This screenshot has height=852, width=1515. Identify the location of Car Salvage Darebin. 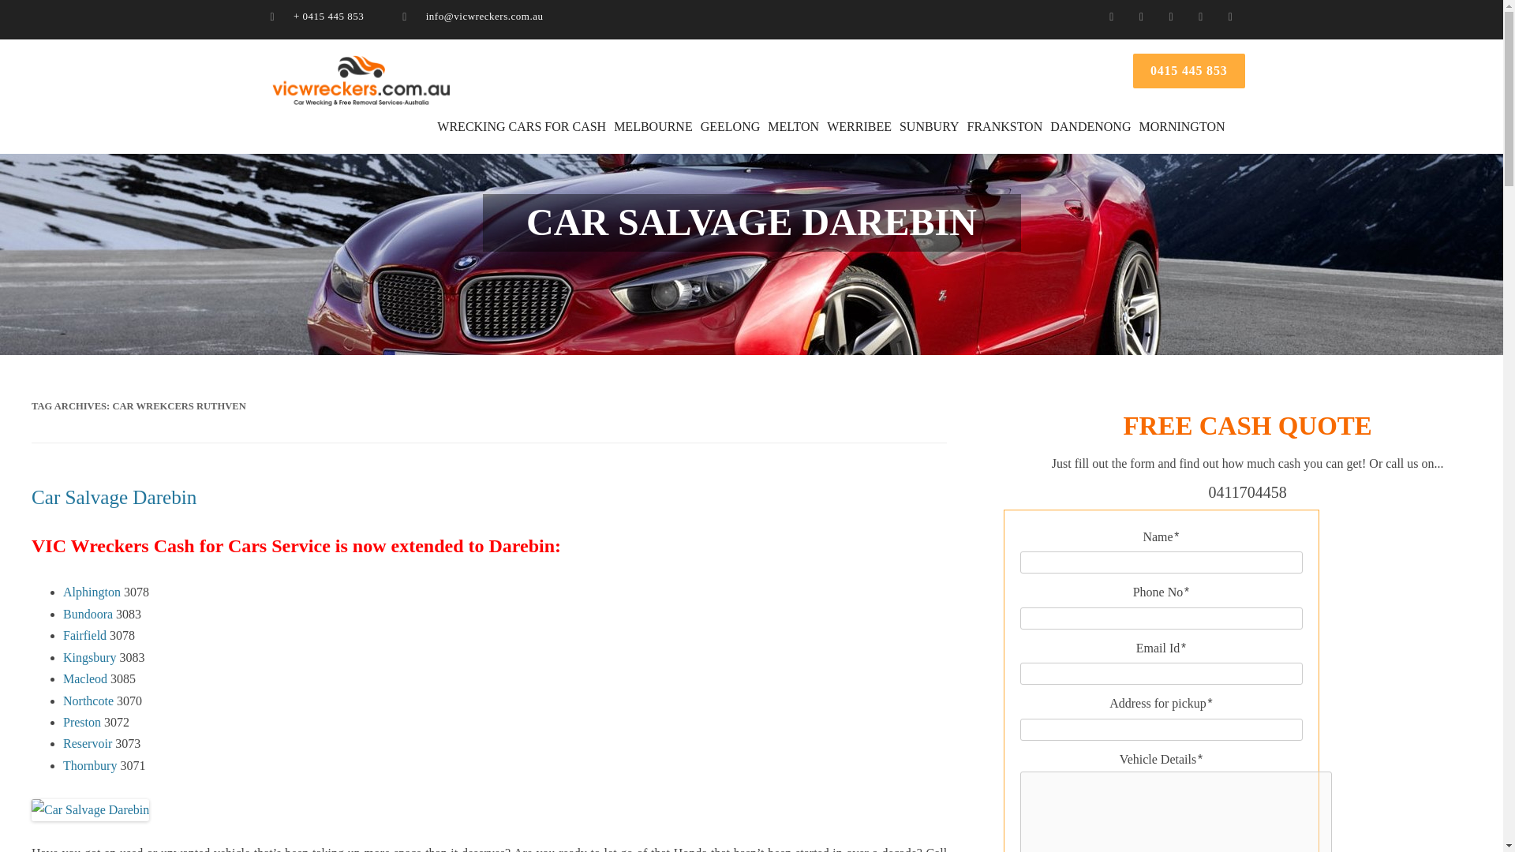
(114, 497).